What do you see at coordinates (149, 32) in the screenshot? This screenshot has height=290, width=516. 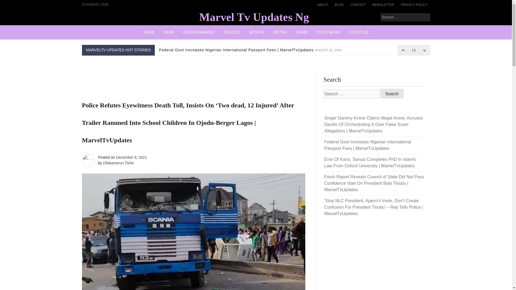 I see `HOME` at bounding box center [149, 32].